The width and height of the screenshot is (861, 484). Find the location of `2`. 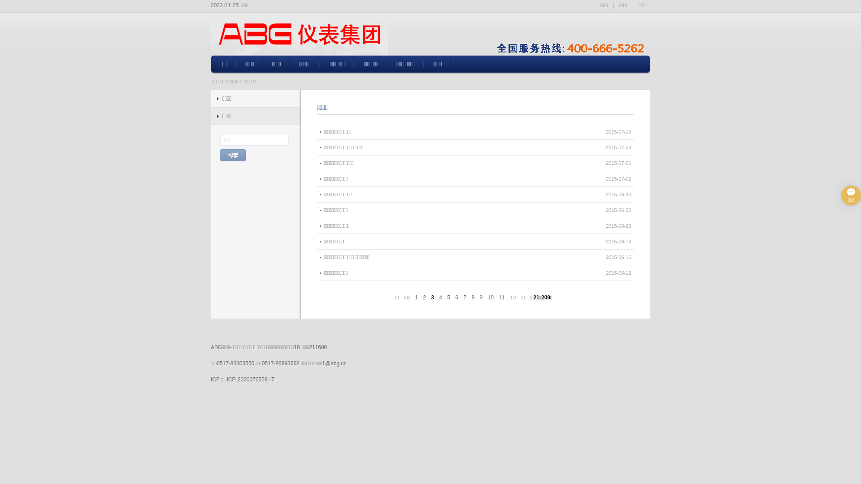

2 is located at coordinates (424, 298).